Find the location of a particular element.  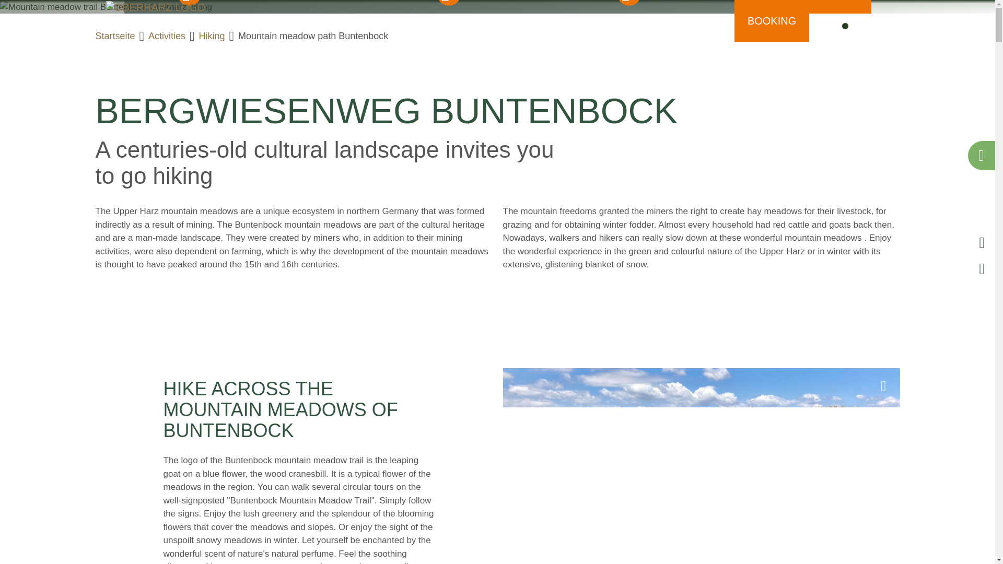

ACTIVITIES is located at coordinates (436, 21).